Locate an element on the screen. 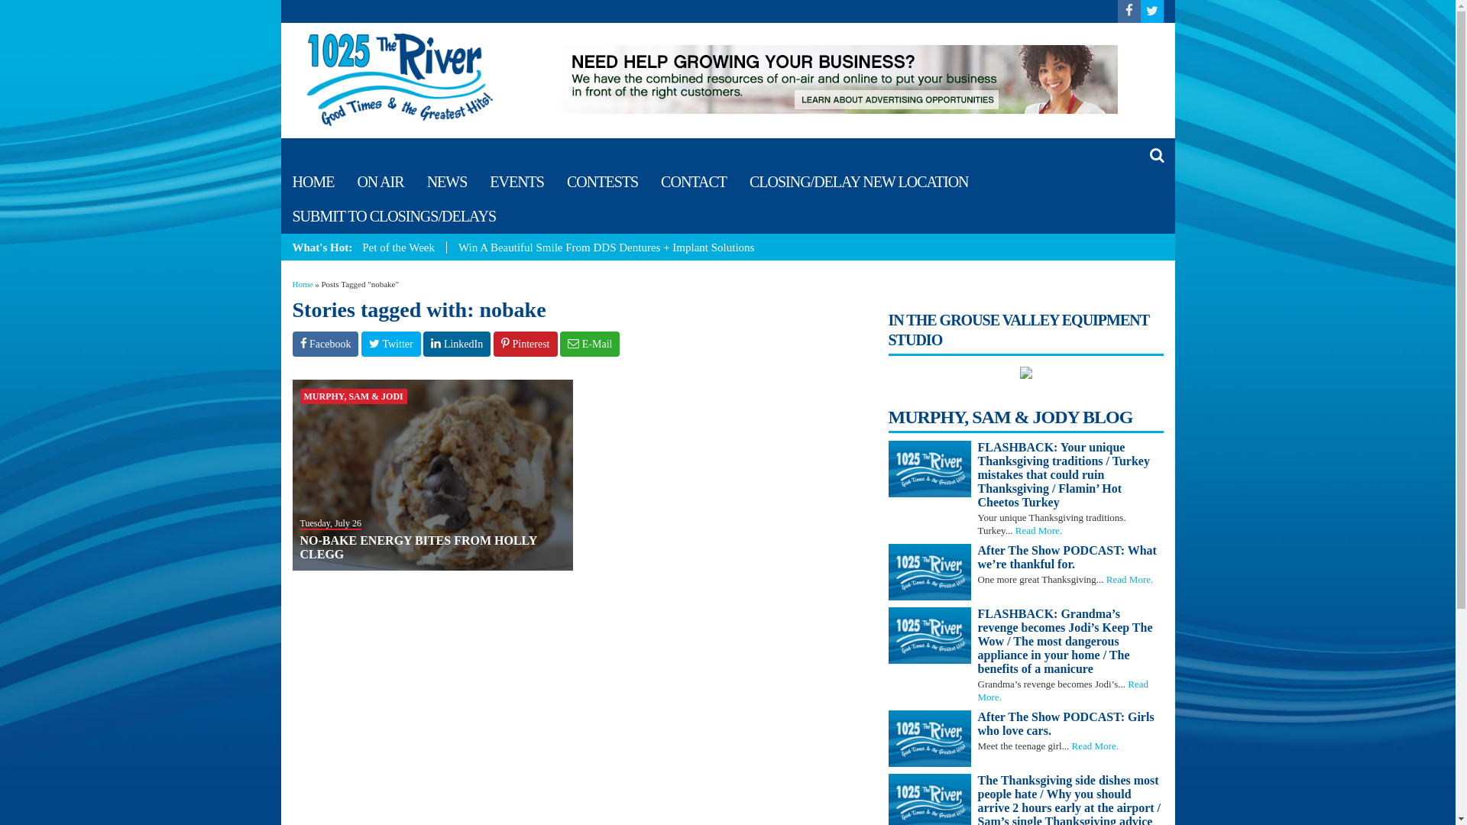 This screenshot has height=825, width=1467. NO-BAKE ENERGY BITES FROM HOLLY CLEGG is located at coordinates (418, 547).